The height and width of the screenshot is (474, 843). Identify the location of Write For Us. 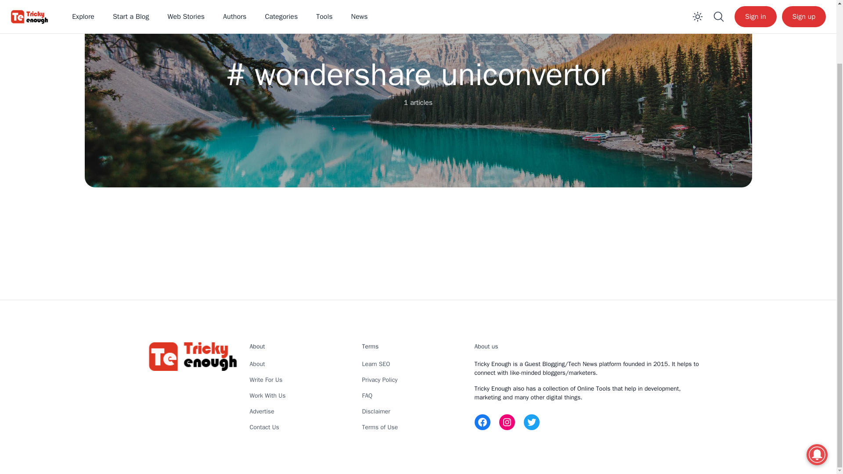
(266, 380).